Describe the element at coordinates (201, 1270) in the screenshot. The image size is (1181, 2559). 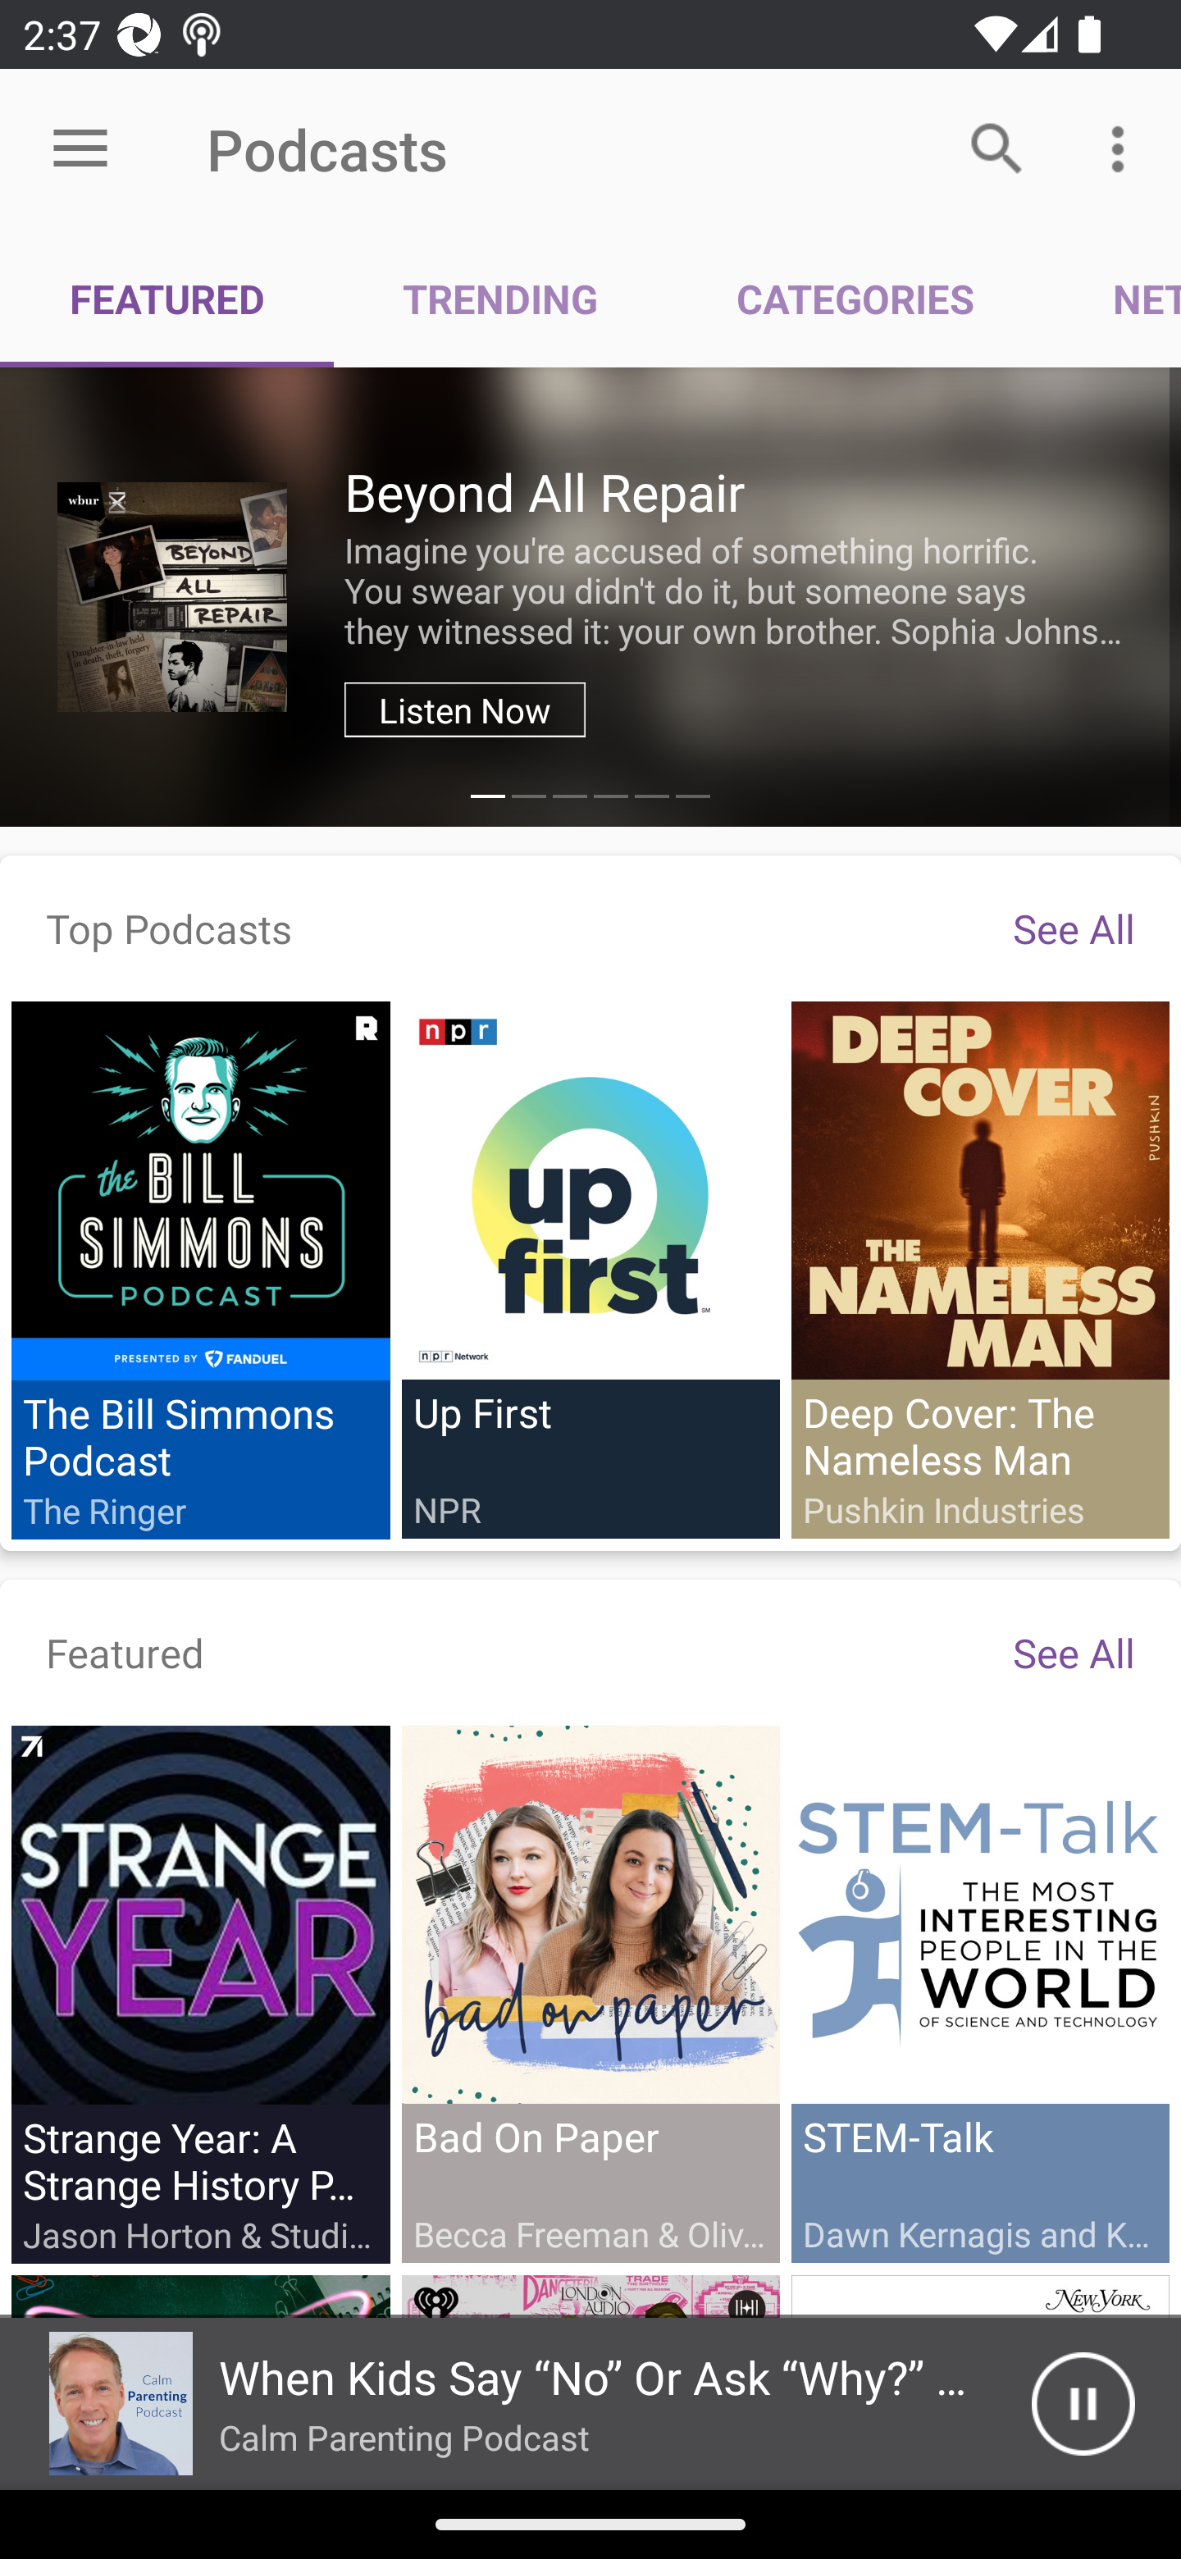
I see `The Bill Simmons Podcast The Ringer` at that location.